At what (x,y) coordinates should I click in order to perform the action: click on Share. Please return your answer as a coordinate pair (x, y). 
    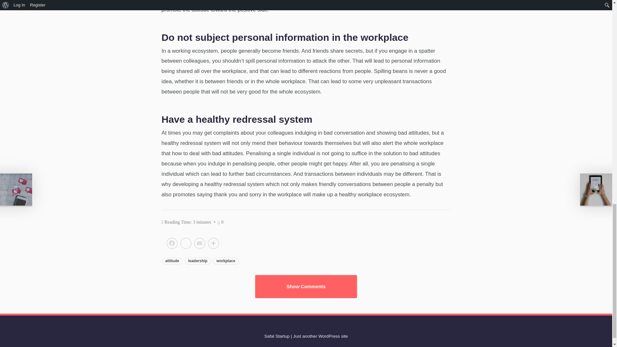
    Looking at the image, I should click on (213, 244).